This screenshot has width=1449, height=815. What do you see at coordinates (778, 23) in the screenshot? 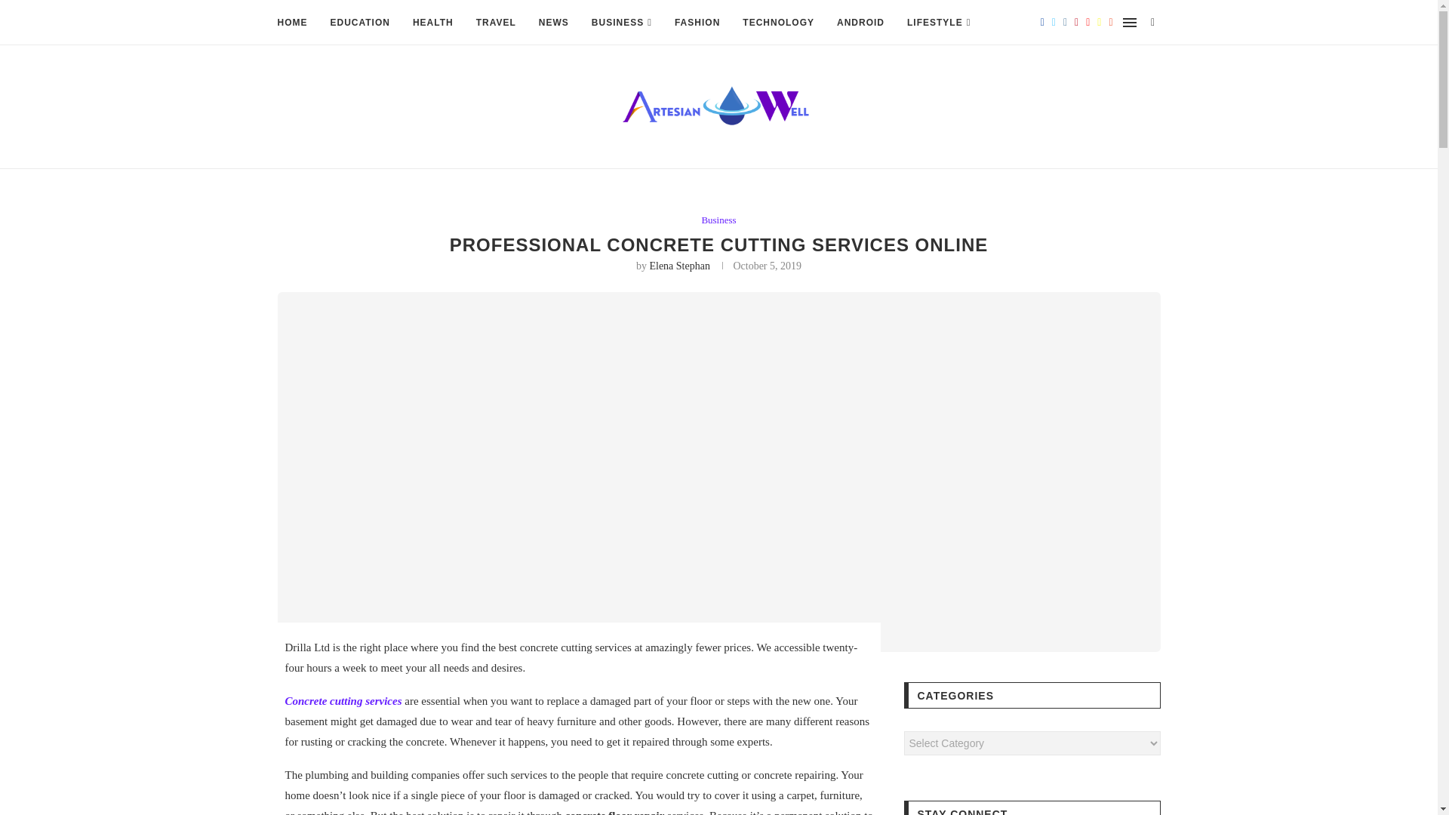
I see `TECHNOLOGY` at bounding box center [778, 23].